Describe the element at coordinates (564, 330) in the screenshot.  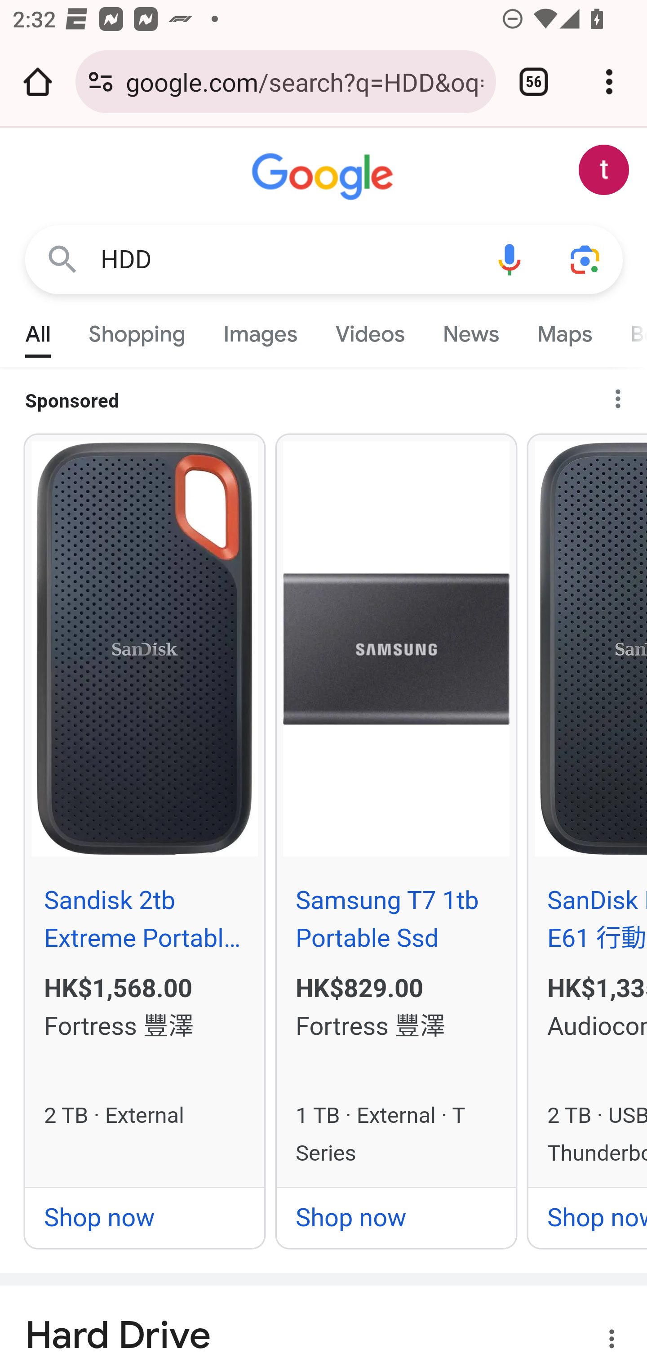
I see `Maps` at that location.